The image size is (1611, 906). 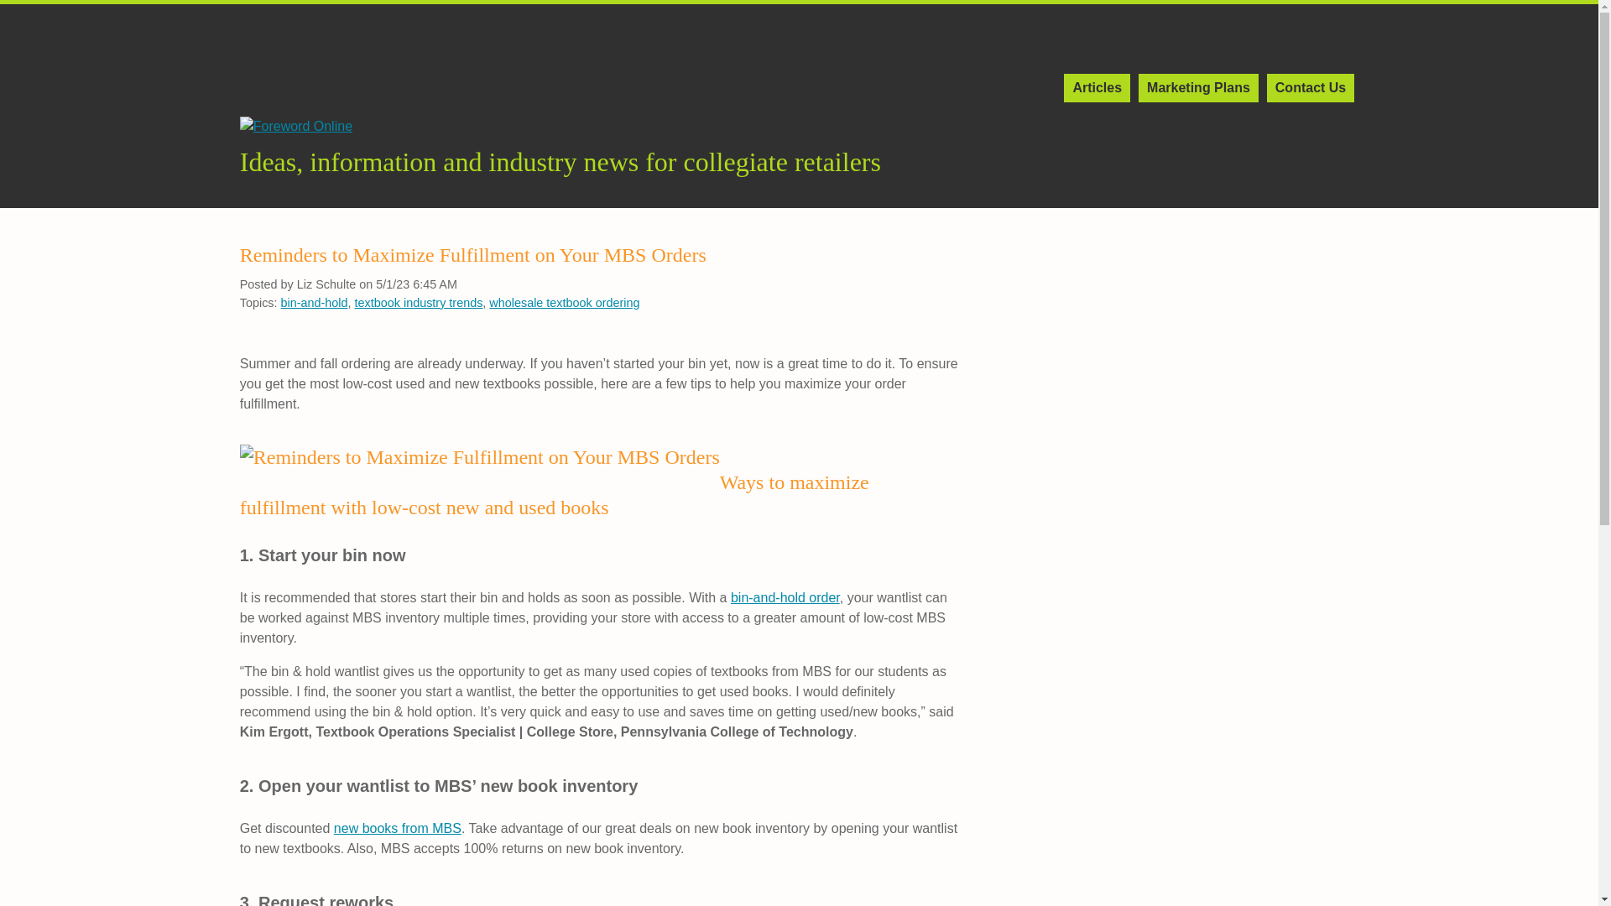 What do you see at coordinates (397, 827) in the screenshot?
I see `new books from MBS` at bounding box center [397, 827].